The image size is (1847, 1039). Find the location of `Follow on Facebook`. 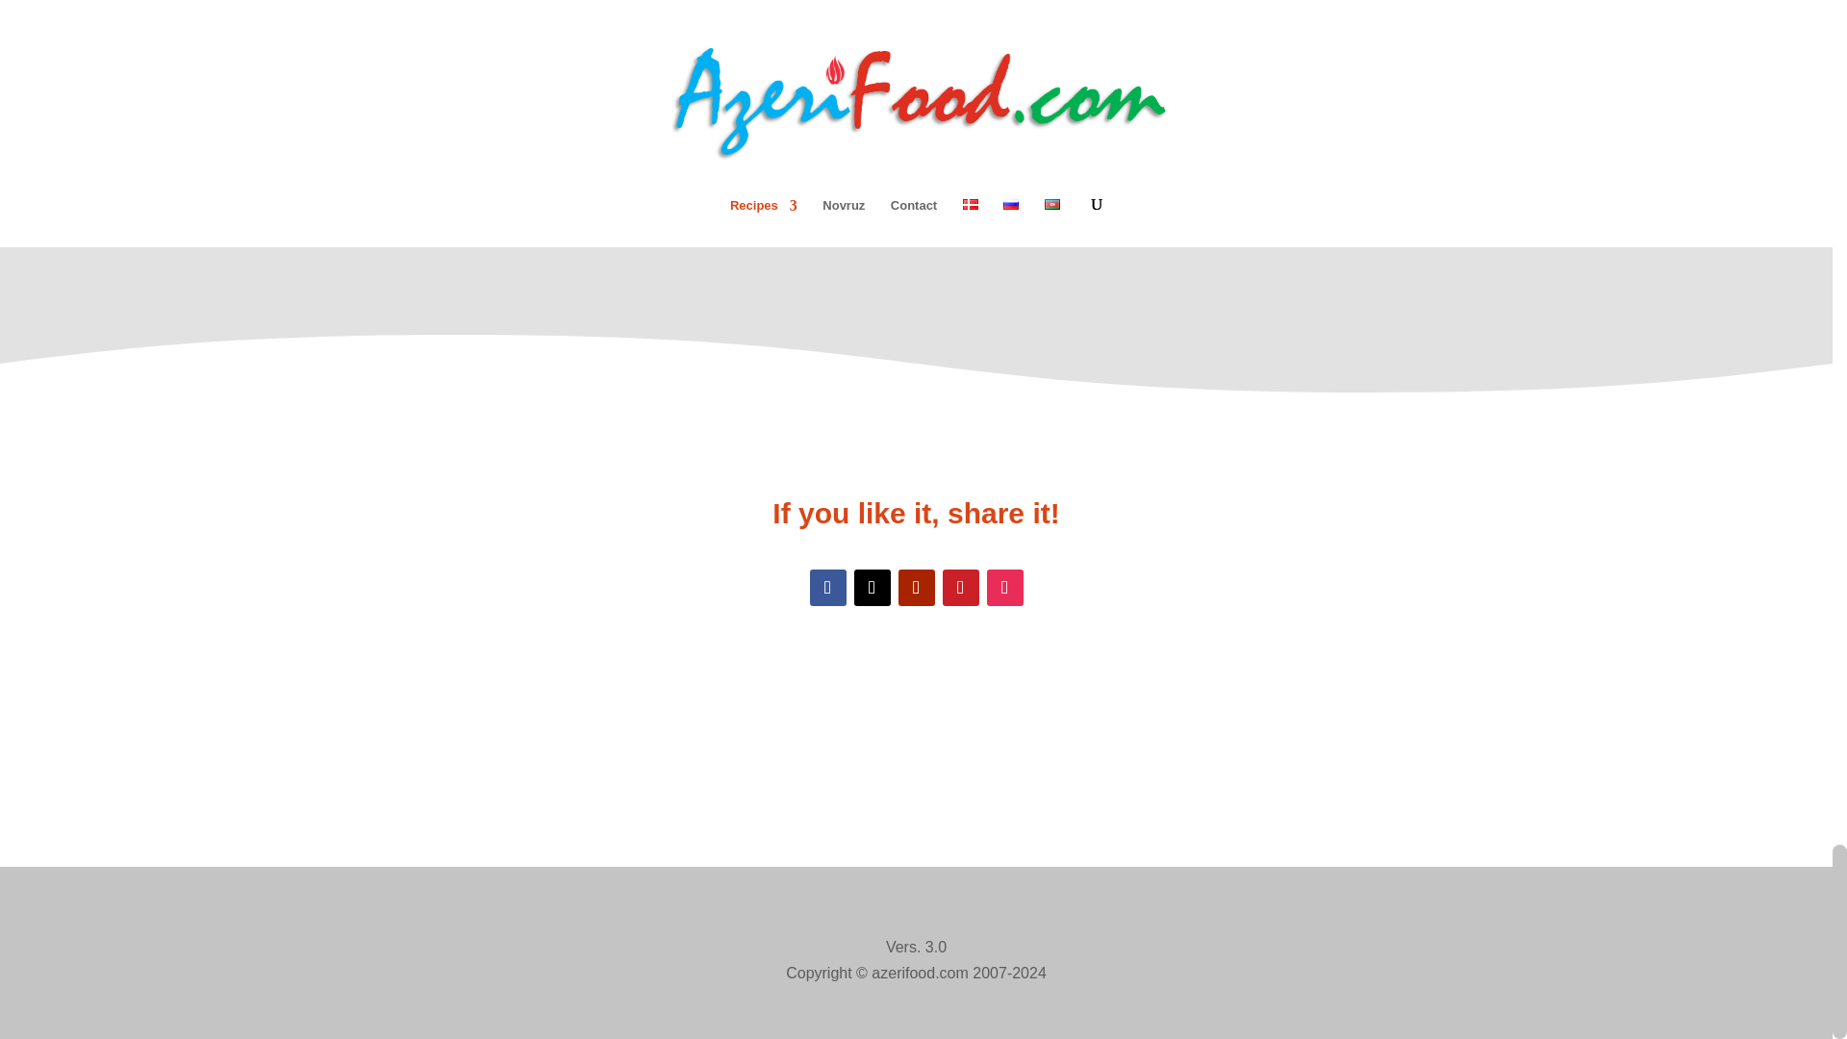

Follow on Facebook is located at coordinates (827, 587).